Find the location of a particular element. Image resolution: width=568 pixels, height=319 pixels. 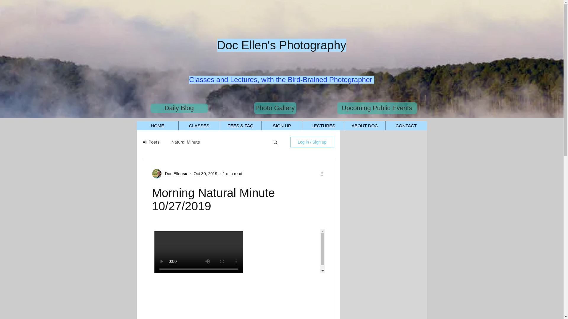

ABOUT DOC is located at coordinates (364, 126).